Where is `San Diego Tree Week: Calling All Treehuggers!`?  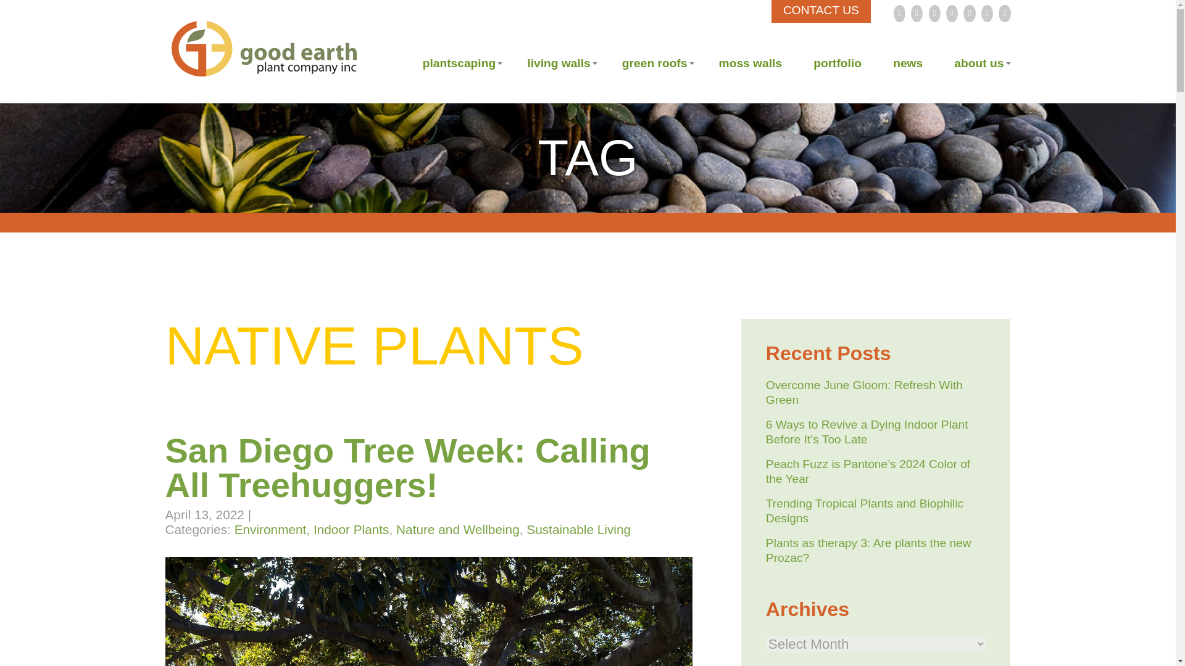 San Diego Tree Week: Calling All Treehuggers! is located at coordinates (408, 467).